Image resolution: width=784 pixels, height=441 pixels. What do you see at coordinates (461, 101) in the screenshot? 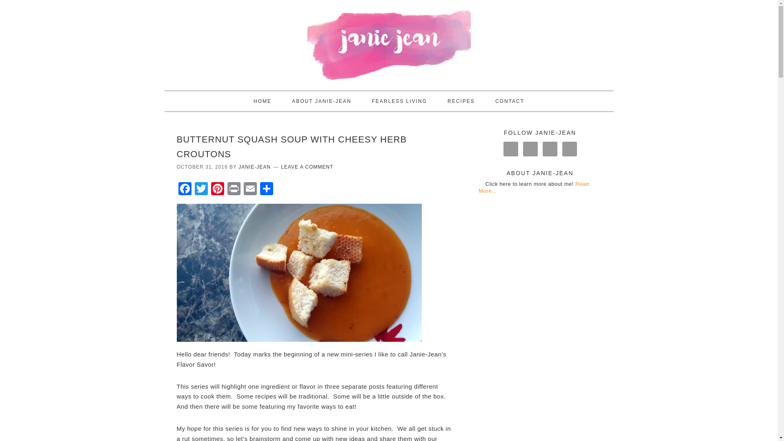
I see `RECIPES` at bounding box center [461, 101].